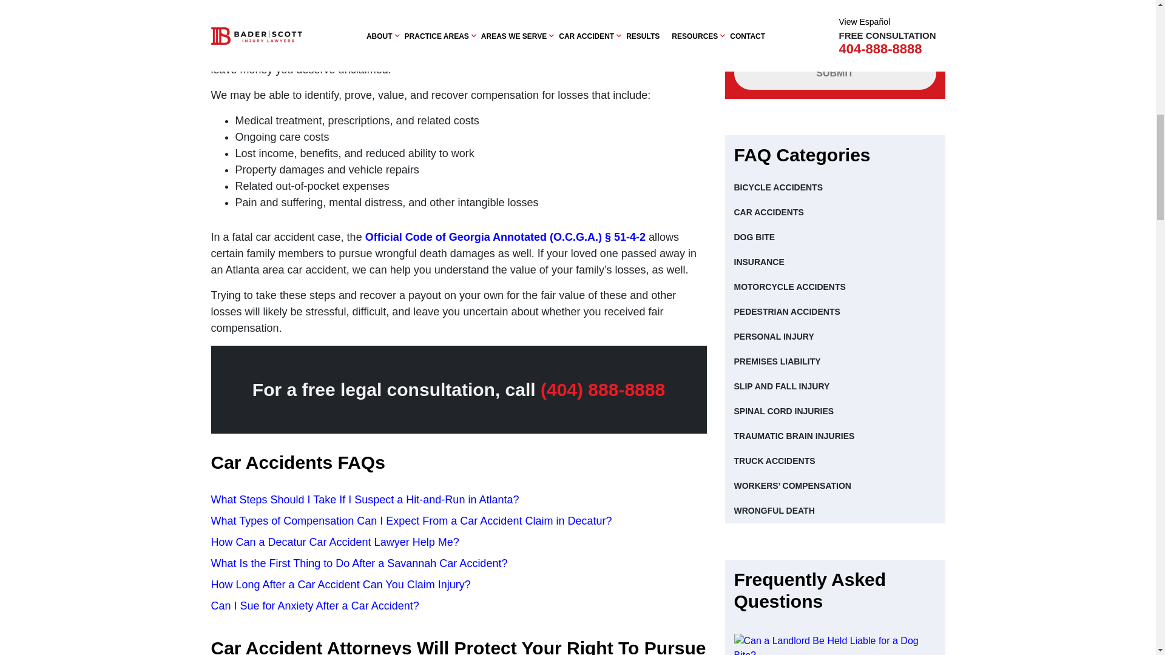 This screenshot has width=1165, height=655. What do you see at coordinates (835, 644) in the screenshot?
I see `Can a Landlord Be Held Liable for a Dog Bite?` at bounding box center [835, 644].